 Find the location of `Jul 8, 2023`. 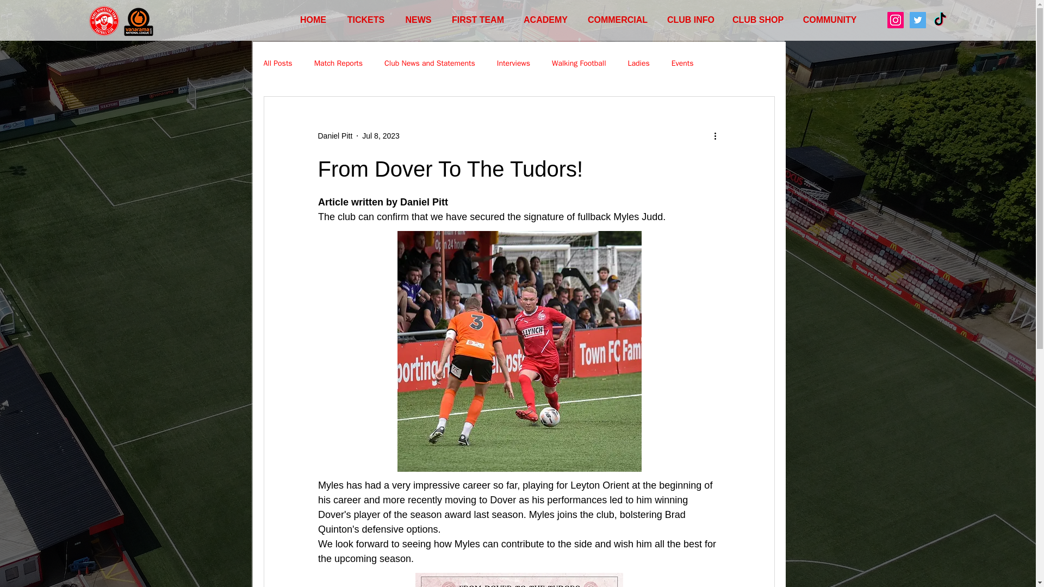

Jul 8, 2023 is located at coordinates (381, 136).